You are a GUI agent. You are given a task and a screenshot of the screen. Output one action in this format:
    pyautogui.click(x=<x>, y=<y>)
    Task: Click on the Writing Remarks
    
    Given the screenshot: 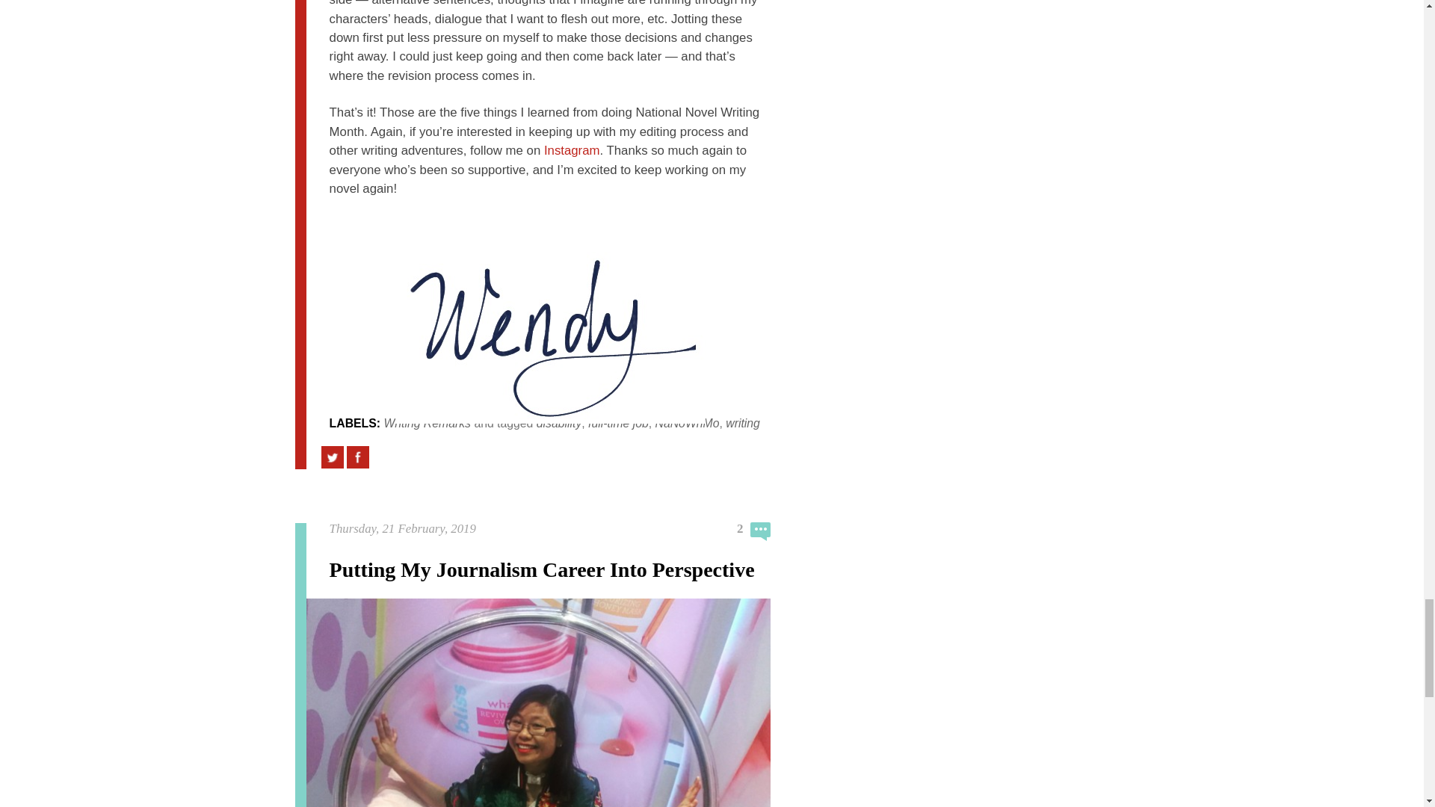 What is the action you would take?
    pyautogui.click(x=426, y=423)
    